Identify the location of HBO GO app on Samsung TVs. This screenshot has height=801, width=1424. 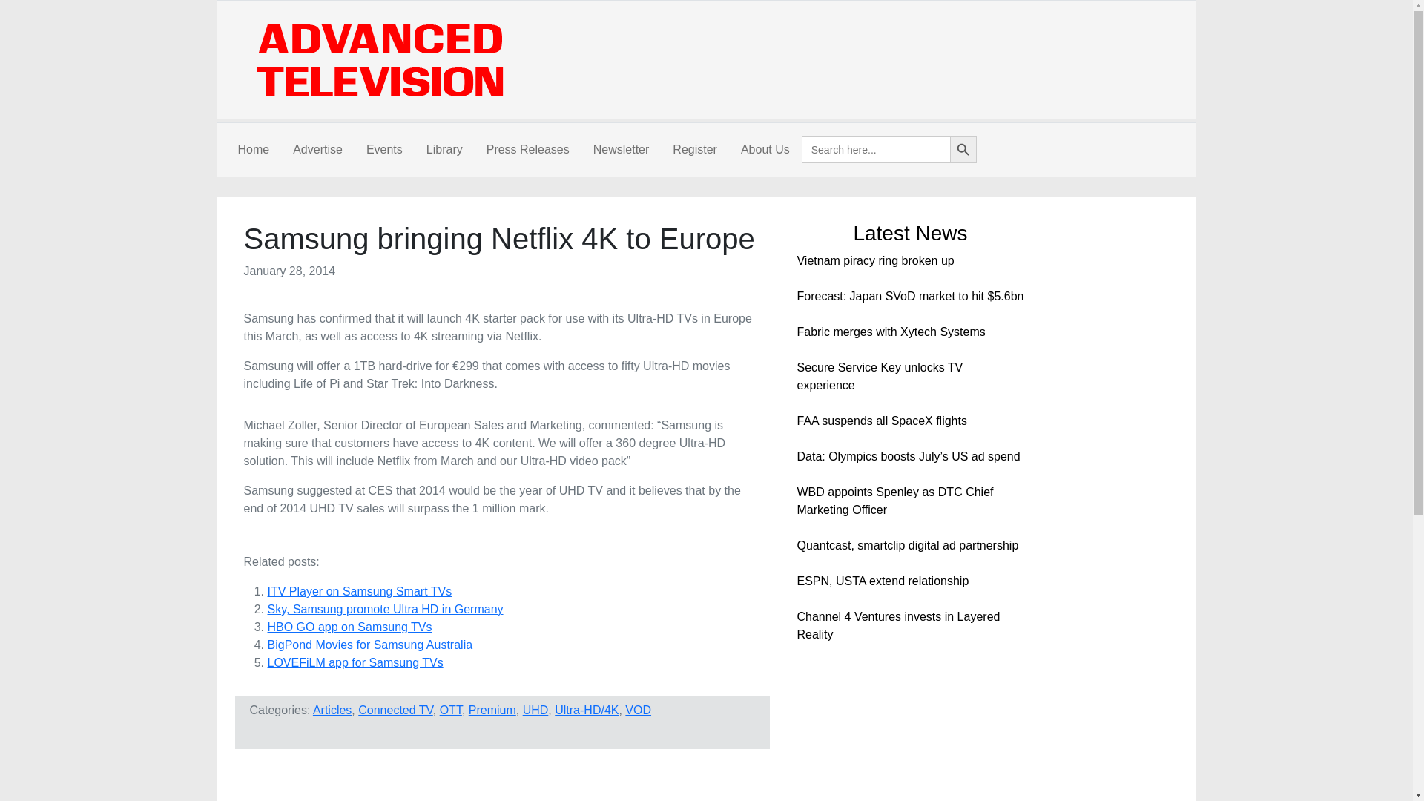
(349, 627).